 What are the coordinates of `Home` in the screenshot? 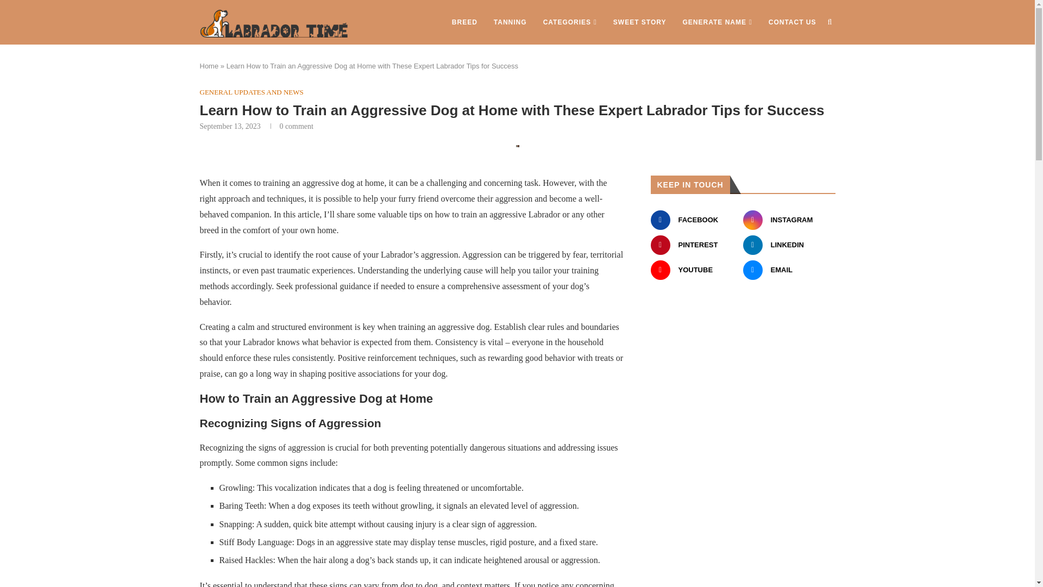 It's located at (210, 66).